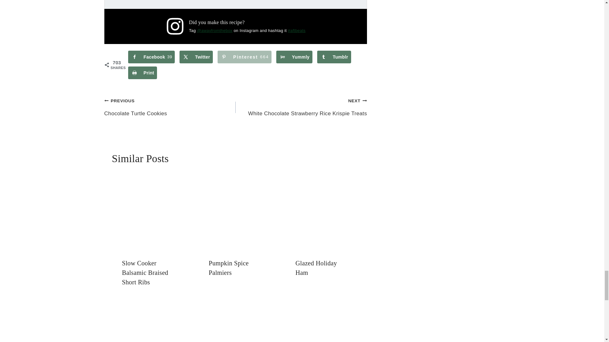 The height and width of the screenshot is (342, 609). What do you see at coordinates (196, 57) in the screenshot?
I see `Share on X` at bounding box center [196, 57].